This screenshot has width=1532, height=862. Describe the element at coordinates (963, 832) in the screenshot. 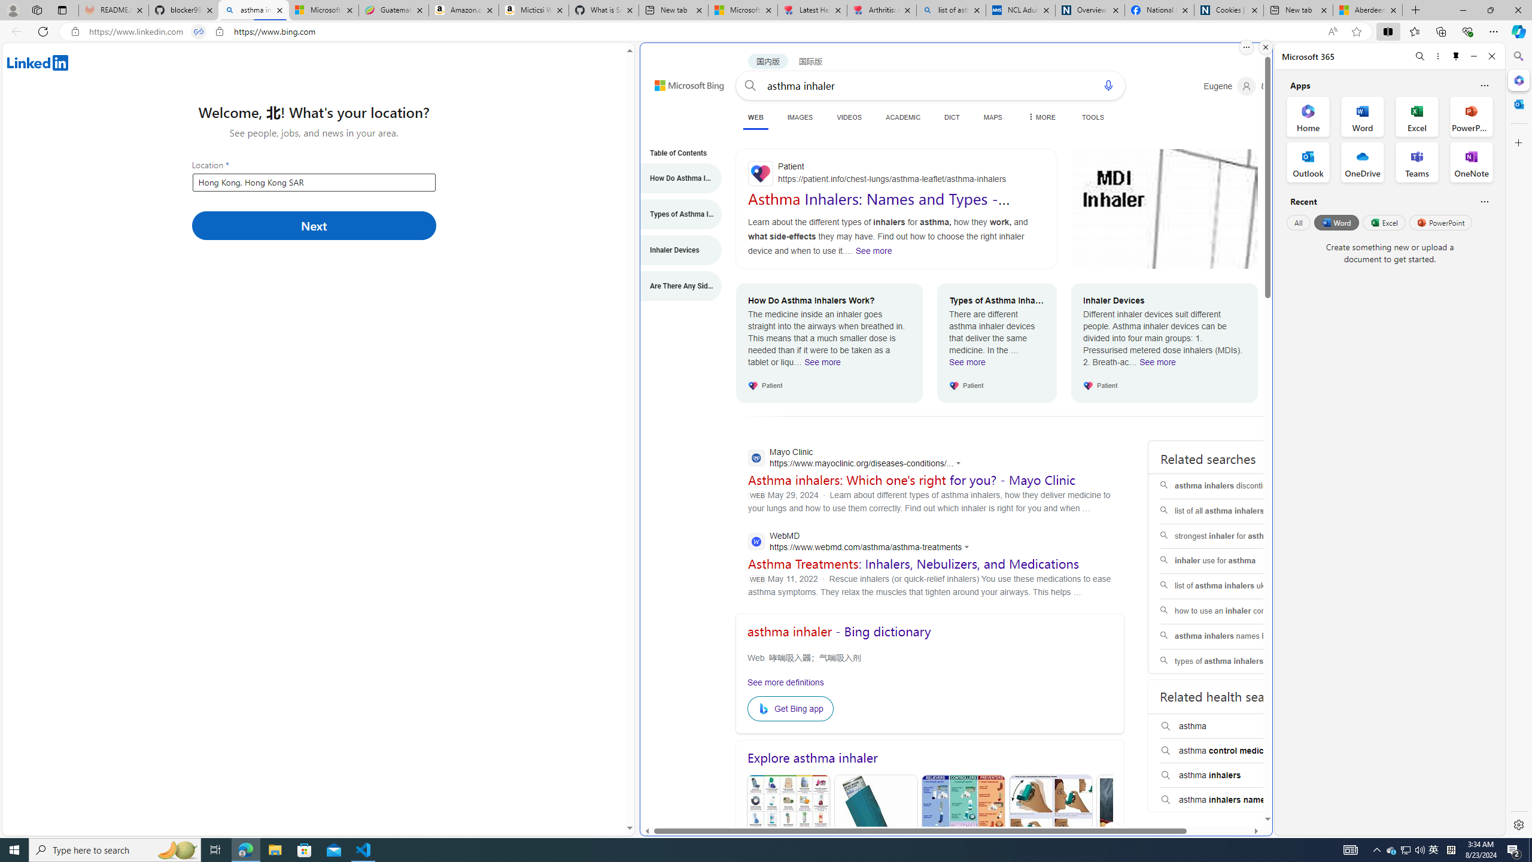

I see `Asthma Inhaler Brands` at that location.